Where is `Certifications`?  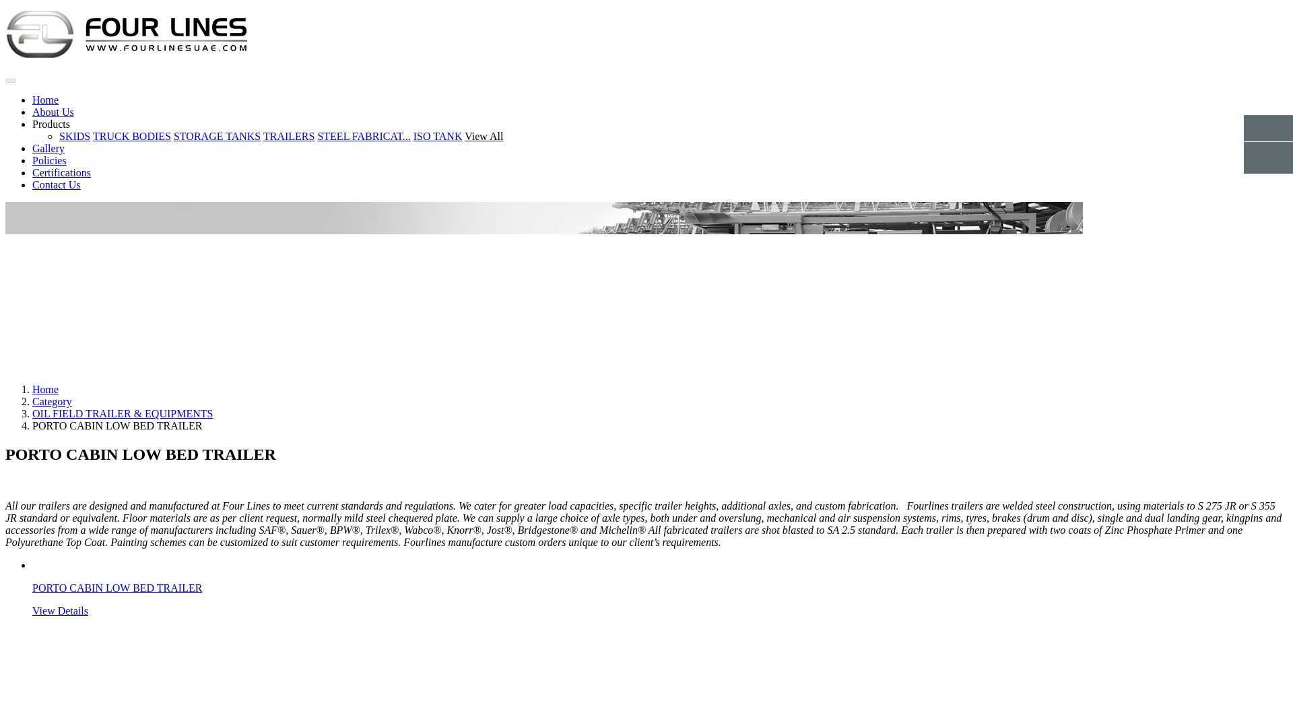 Certifications is located at coordinates (61, 172).